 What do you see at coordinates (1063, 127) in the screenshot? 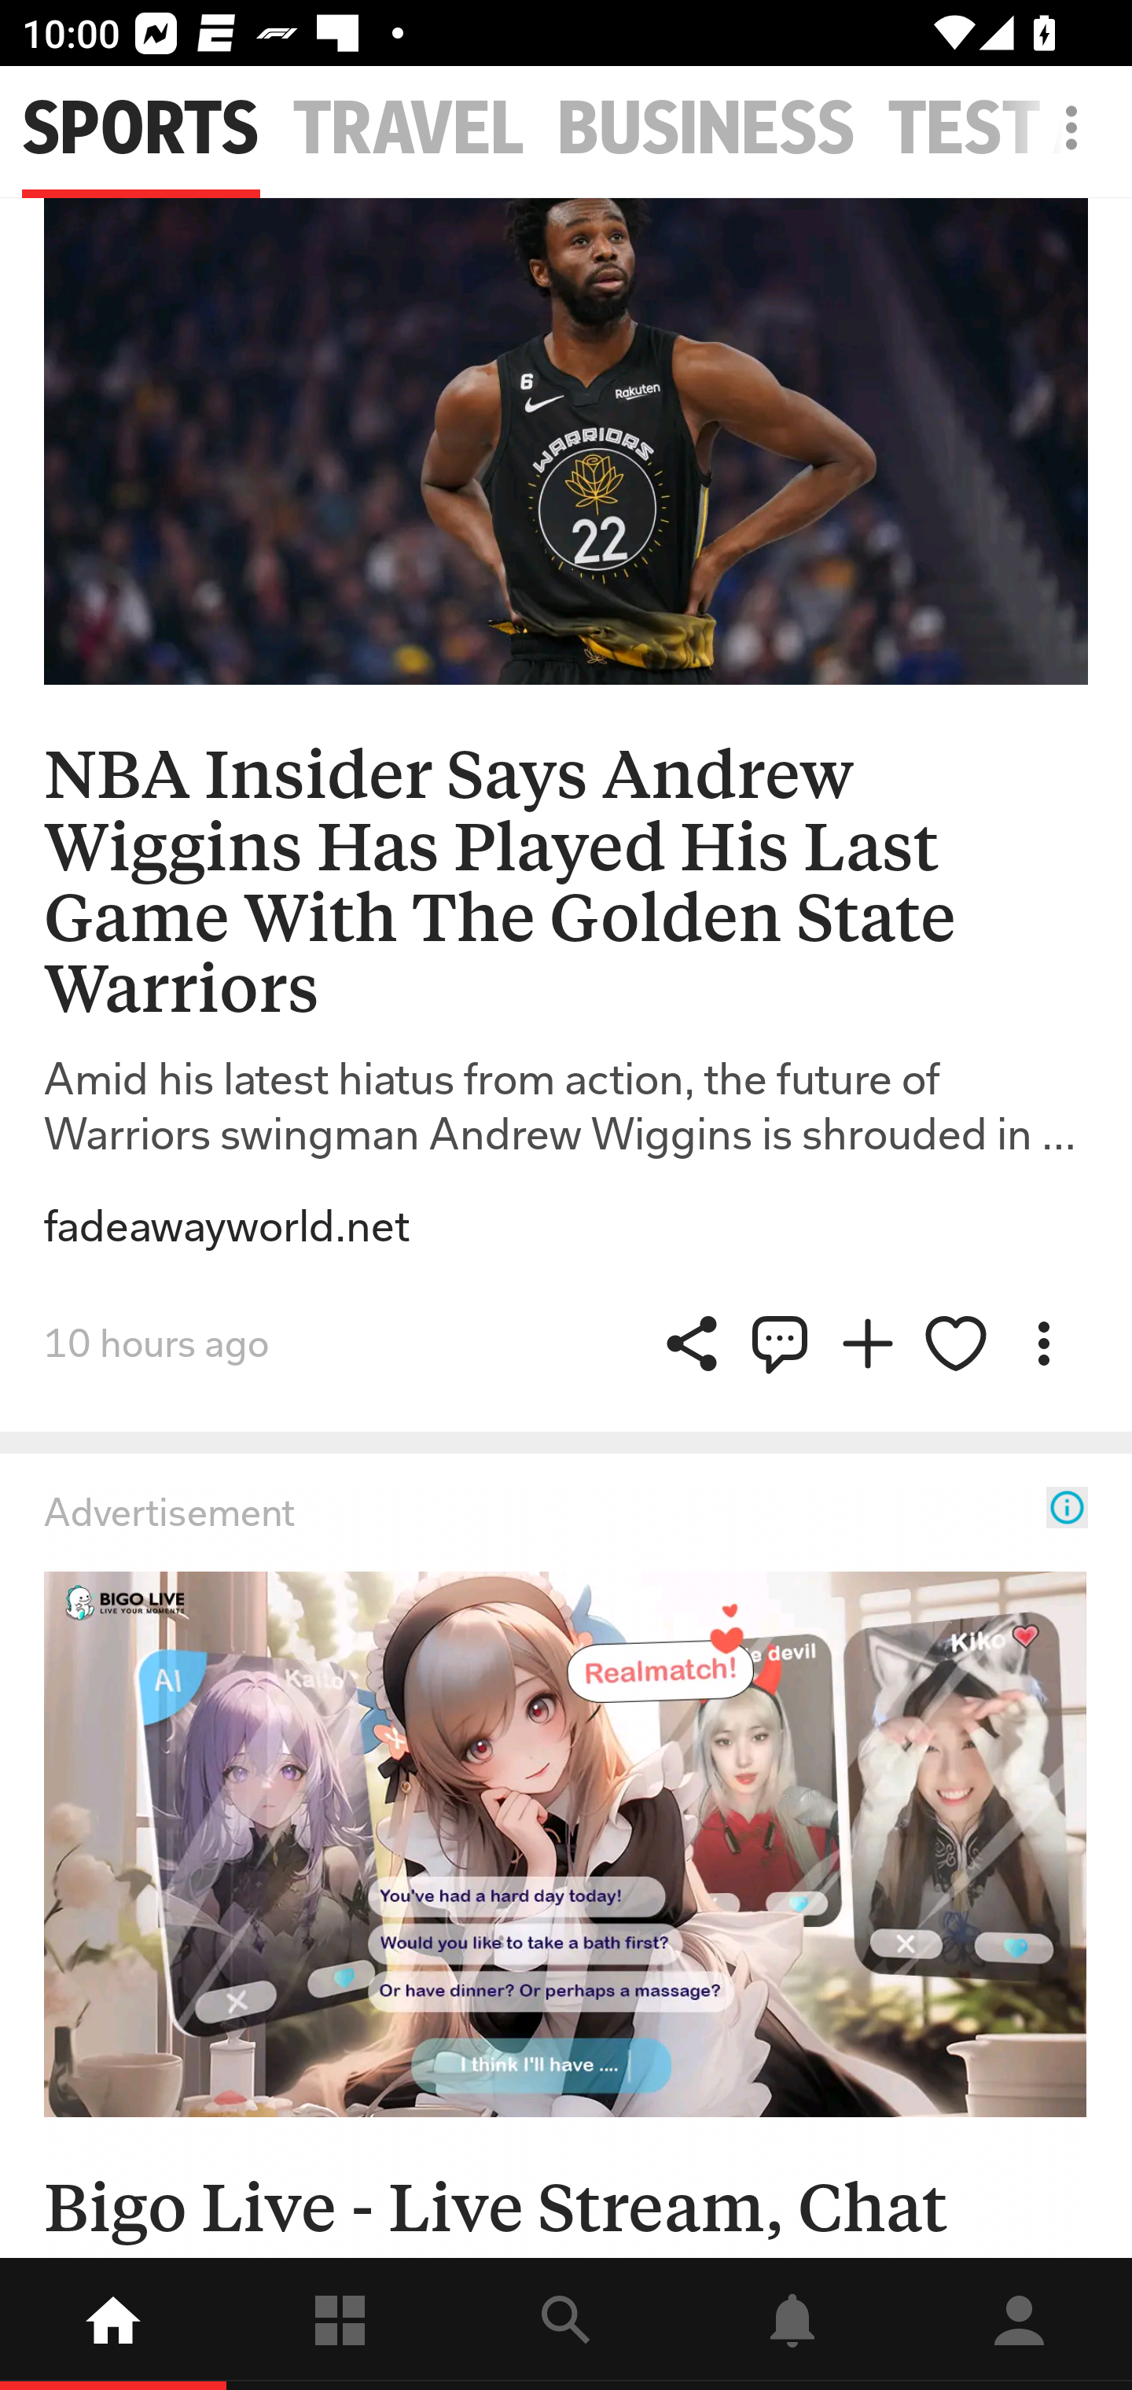
I see `Edit Home` at bounding box center [1063, 127].